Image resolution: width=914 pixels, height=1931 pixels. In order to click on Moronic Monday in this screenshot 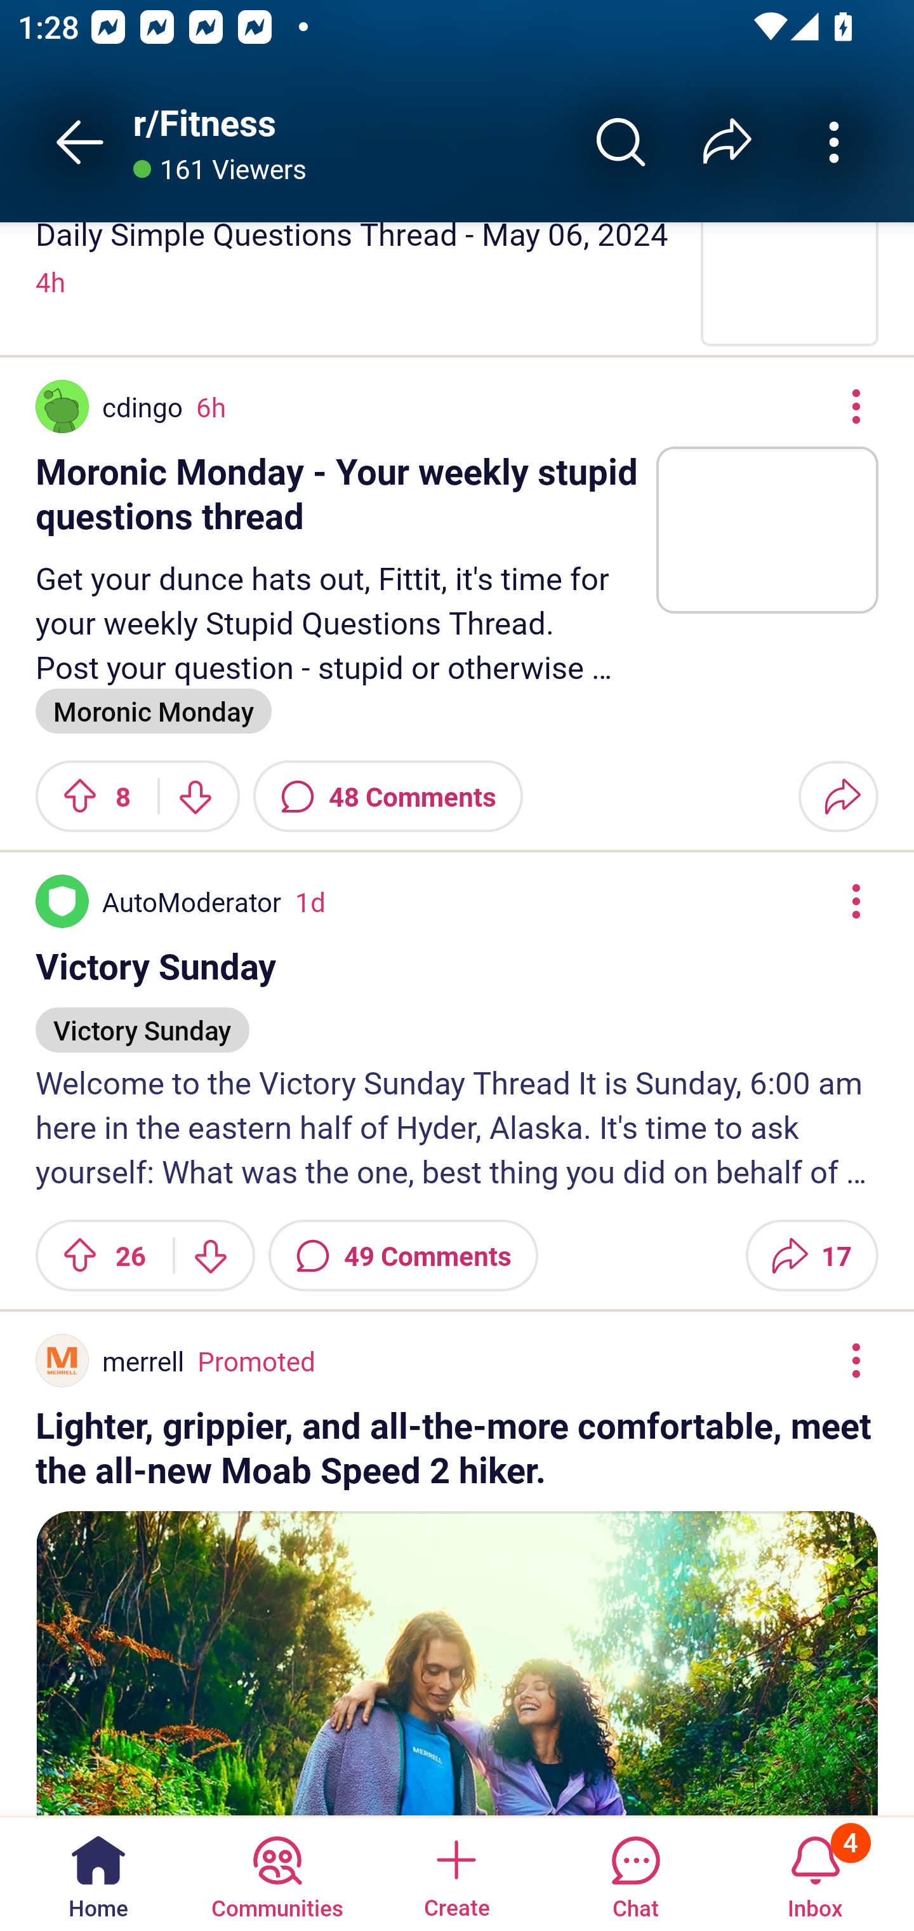, I will do `click(154, 709)`.